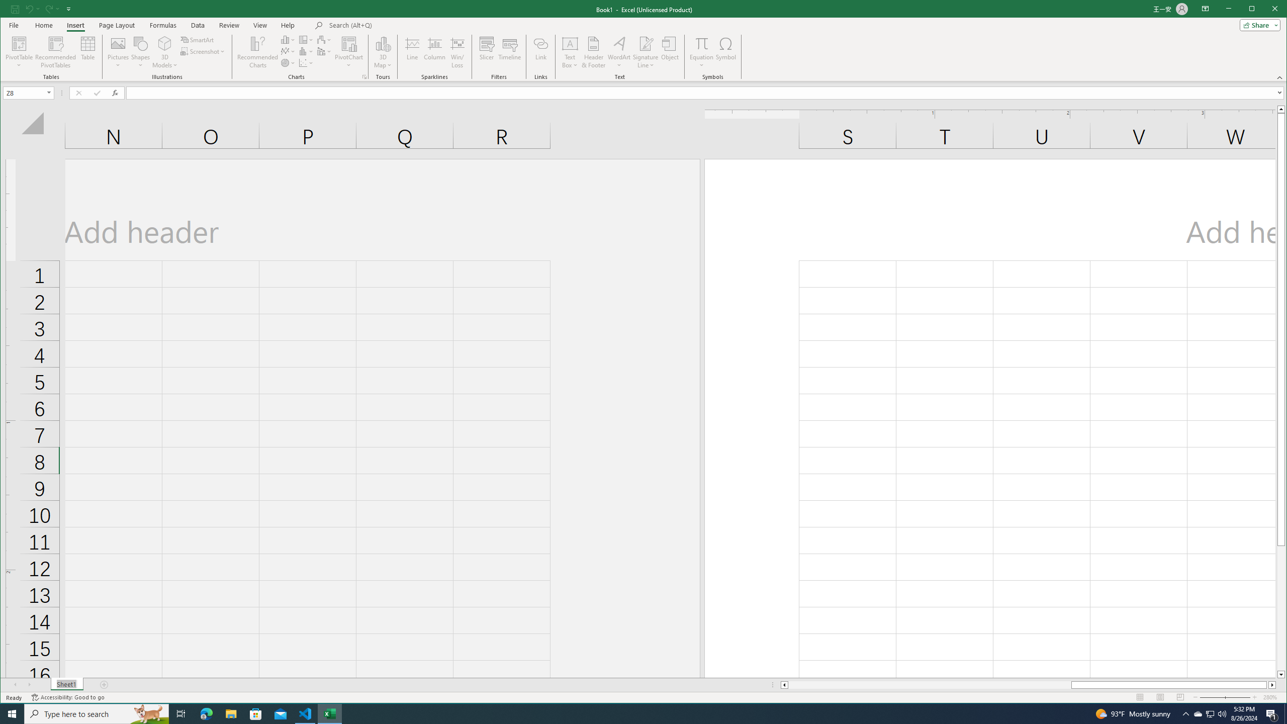 This screenshot has width=1287, height=724. Describe the element at coordinates (324, 51) in the screenshot. I see `Insert Combo Chart` at that location.